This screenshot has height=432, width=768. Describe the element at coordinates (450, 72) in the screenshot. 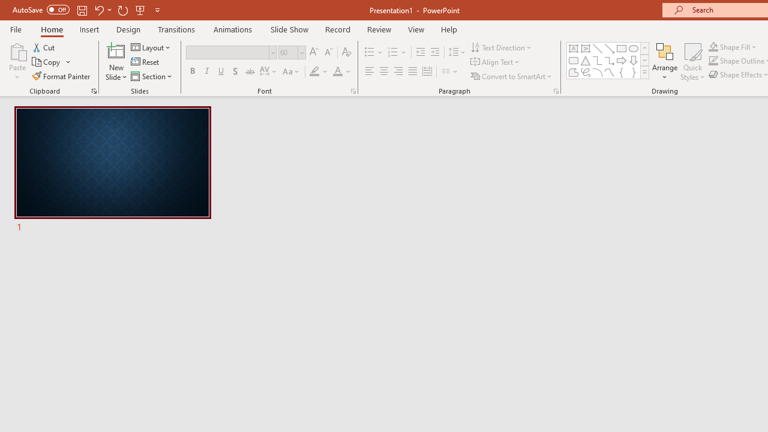

I see `Columns` at that location.